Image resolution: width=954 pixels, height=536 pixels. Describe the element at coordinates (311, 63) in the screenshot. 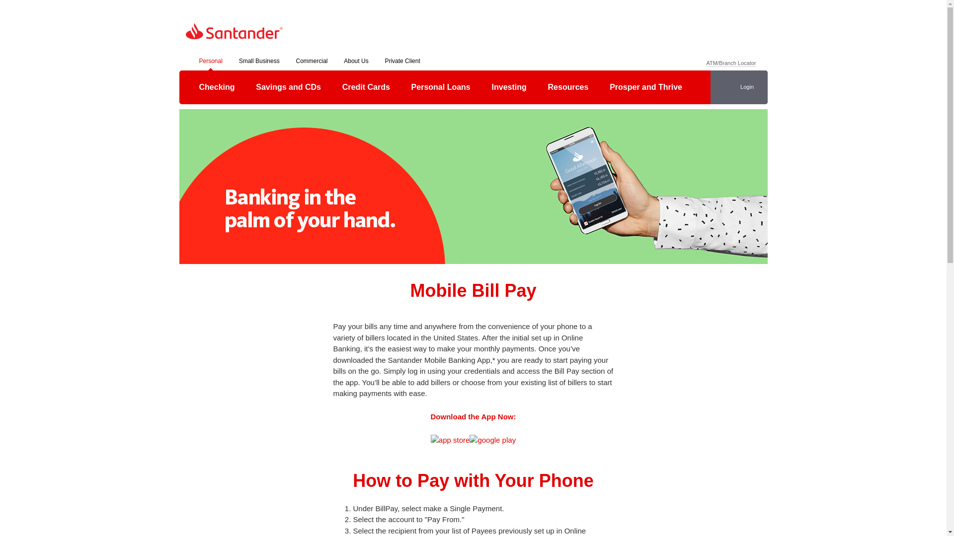

I see `Commercial` at that location.